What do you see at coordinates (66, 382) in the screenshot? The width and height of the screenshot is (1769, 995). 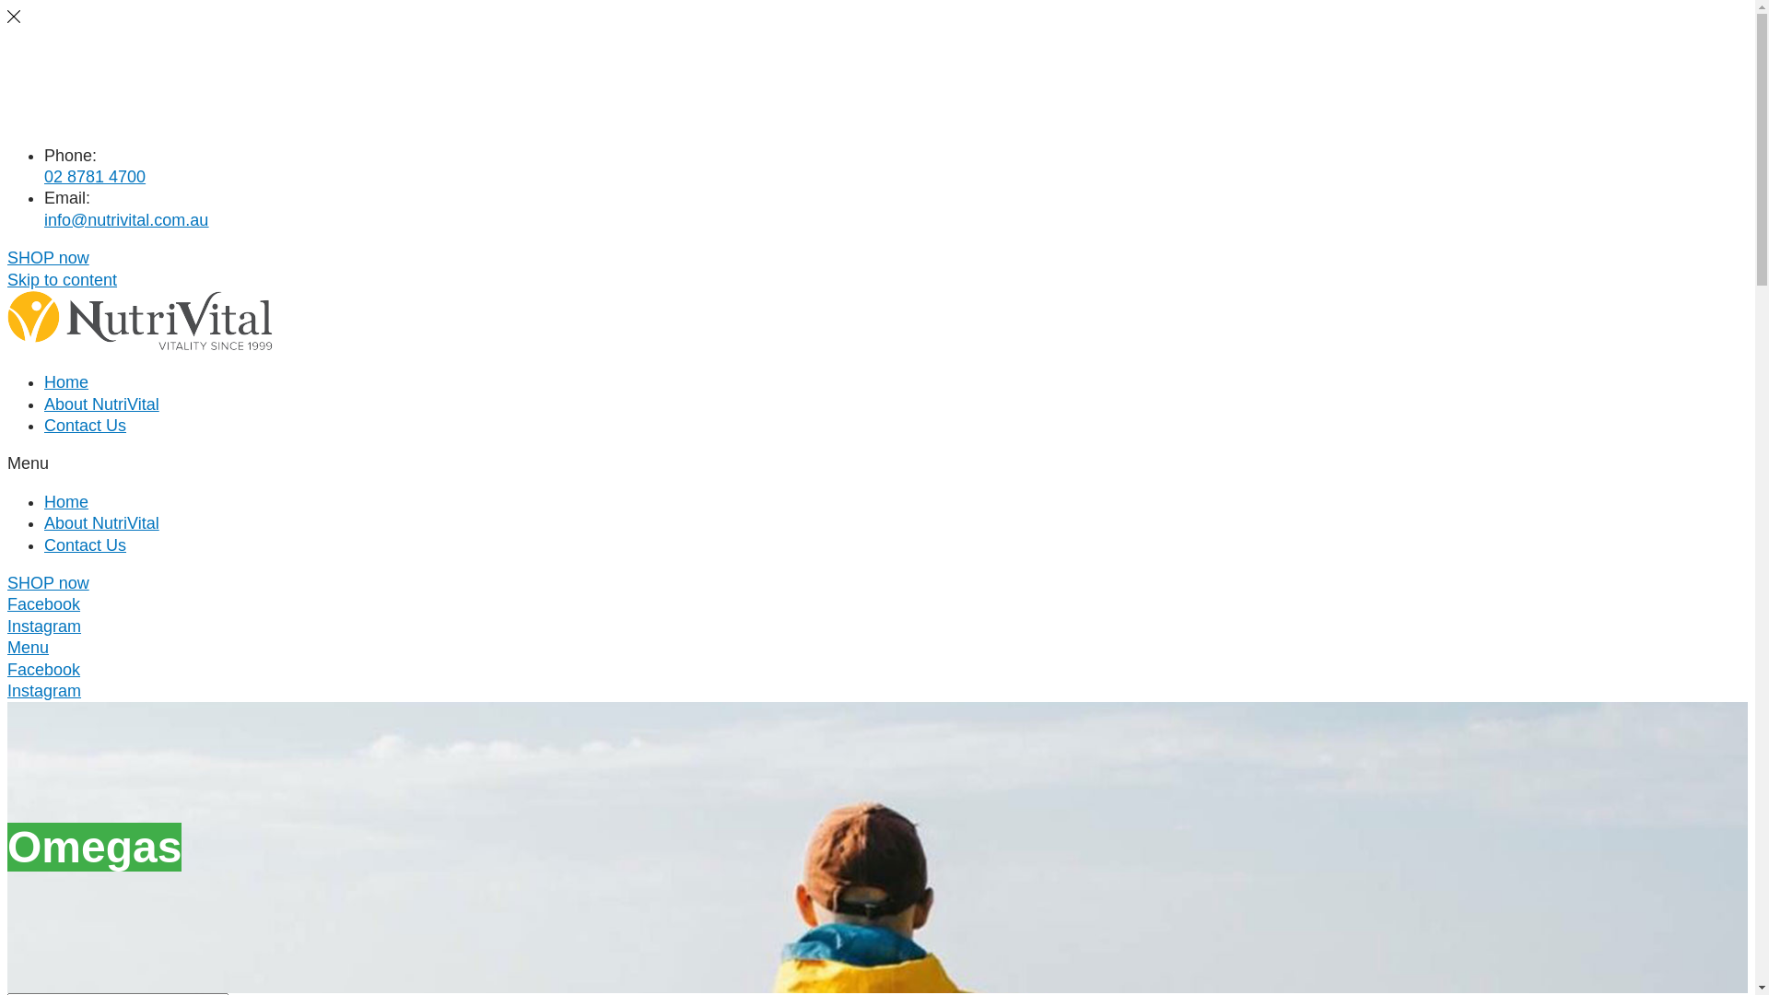 I see `Home` at bounding box center [66, 382].